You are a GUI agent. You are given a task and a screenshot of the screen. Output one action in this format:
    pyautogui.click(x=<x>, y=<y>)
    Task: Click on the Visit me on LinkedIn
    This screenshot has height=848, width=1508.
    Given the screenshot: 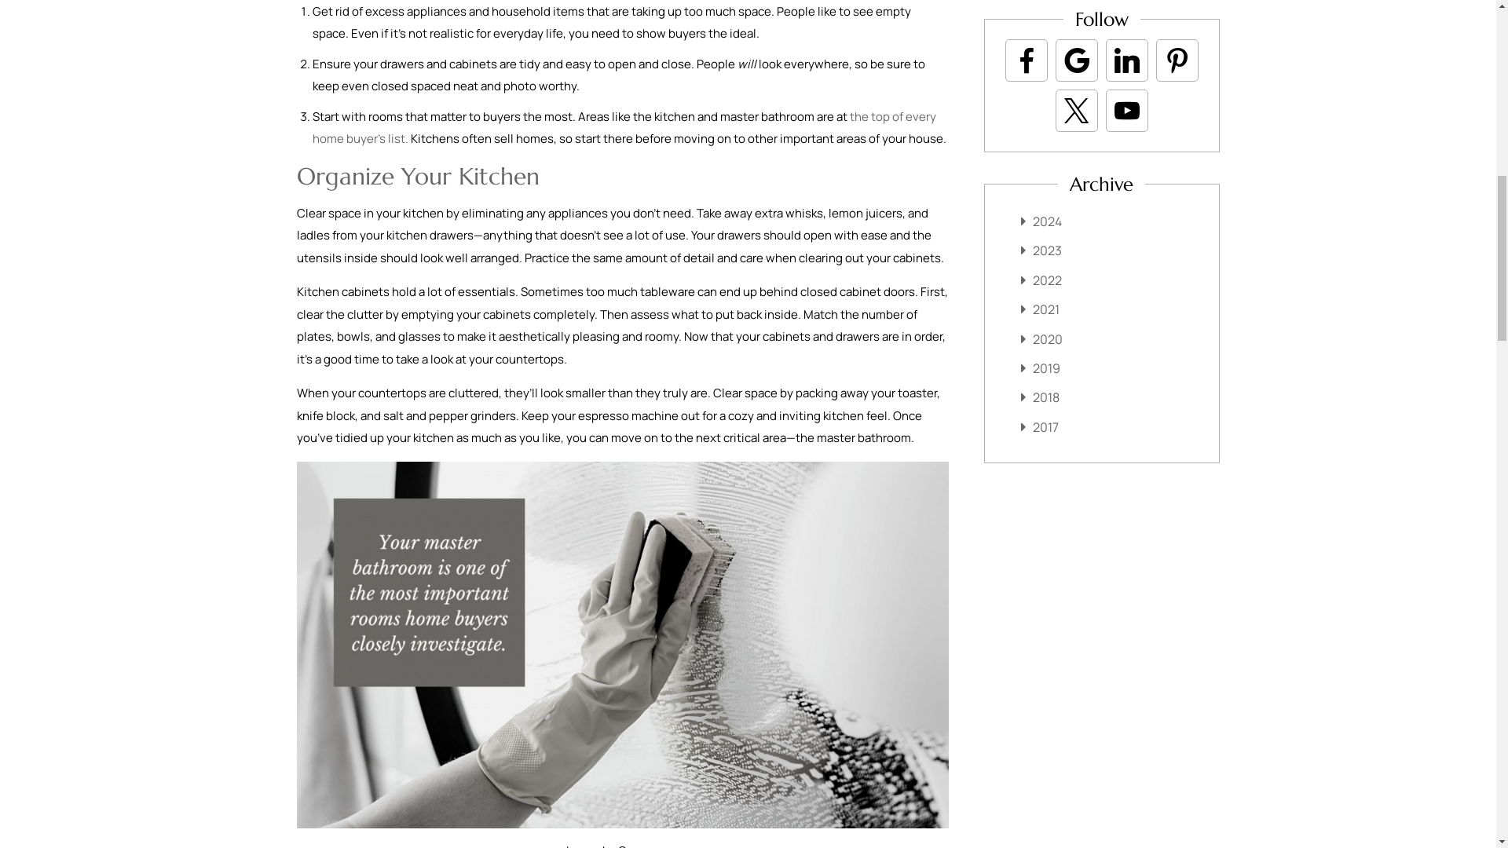 What is the action you would take?
    pyautogui.click(x=1126, y=60)
    